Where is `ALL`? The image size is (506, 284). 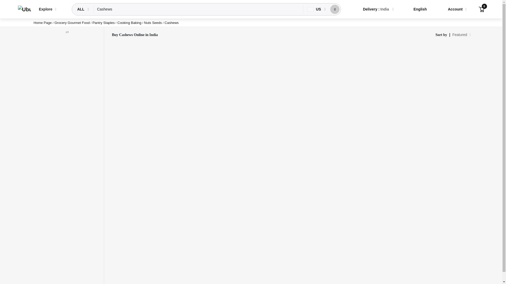
ALL is located at coordinates (81, 9).